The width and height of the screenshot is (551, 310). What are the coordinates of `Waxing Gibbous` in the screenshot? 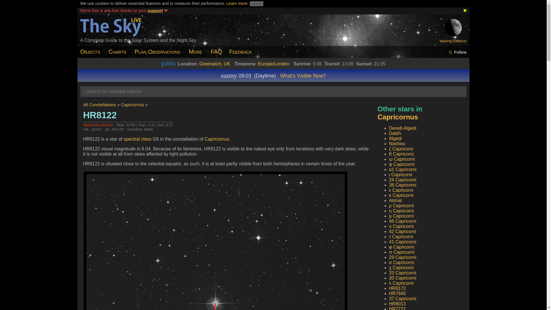 It's located at (453, 40).